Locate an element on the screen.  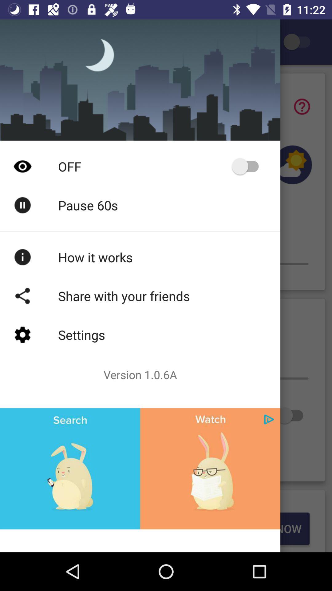
icon page is located at coordinates (269, 419).